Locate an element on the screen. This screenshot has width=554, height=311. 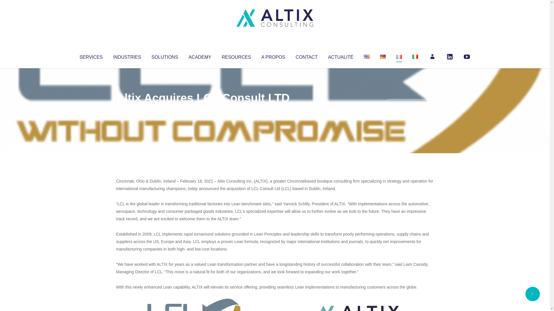
A PROPOS is located at coordinates (273, 56).